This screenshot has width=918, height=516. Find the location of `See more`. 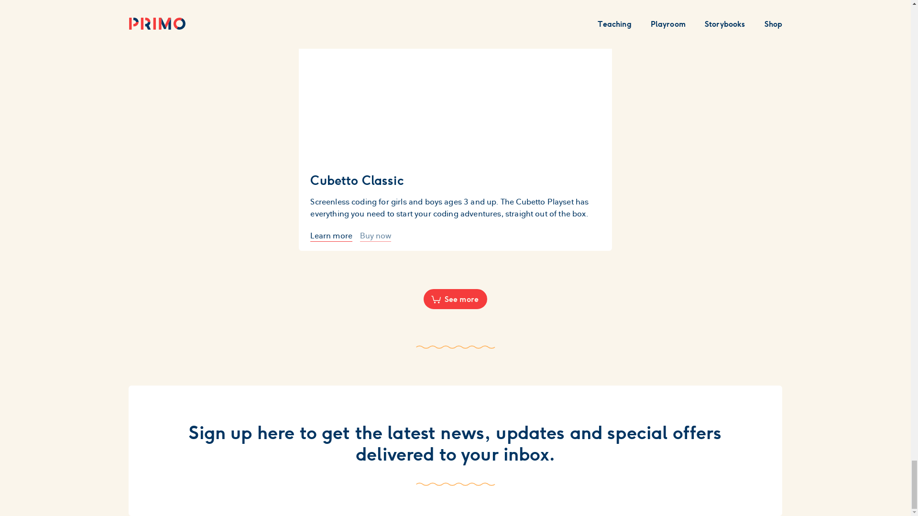

See more is located at coordinates (455, 299).